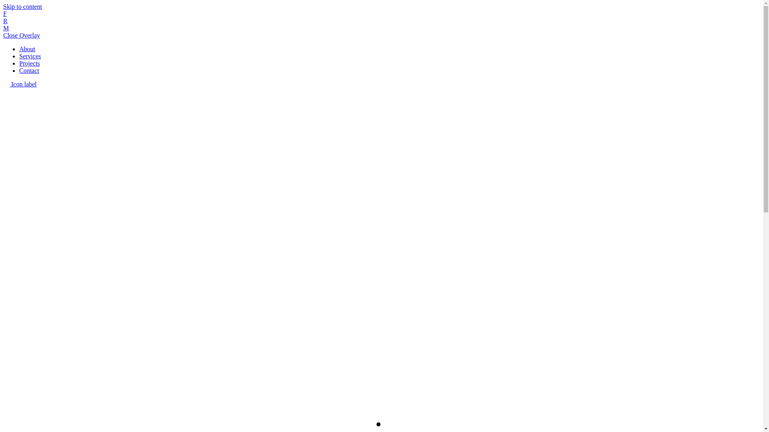 This screenshot has height=432, width=769. What do you see at coordinates (30, 56) in the screenshot?
I see `Services` at bounding box center [30, 56].